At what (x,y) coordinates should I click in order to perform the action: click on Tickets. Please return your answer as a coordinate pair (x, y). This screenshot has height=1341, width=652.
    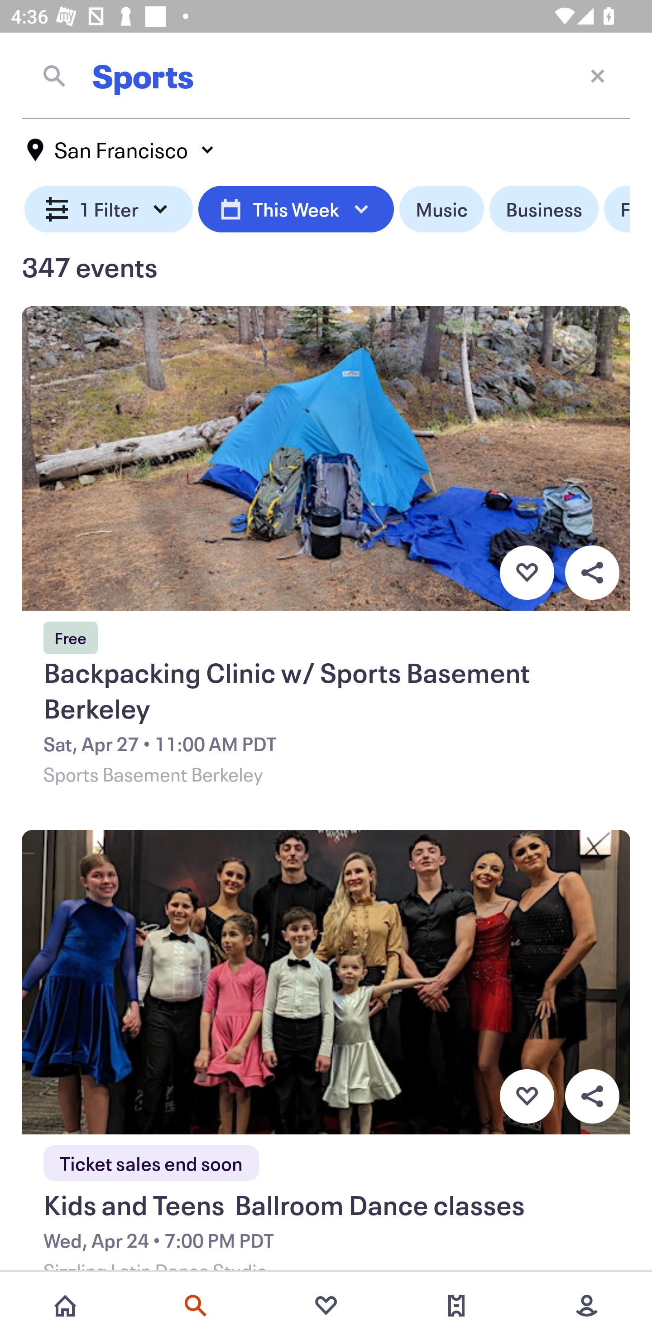
    Looking at the image, I should click on (456, 1306).